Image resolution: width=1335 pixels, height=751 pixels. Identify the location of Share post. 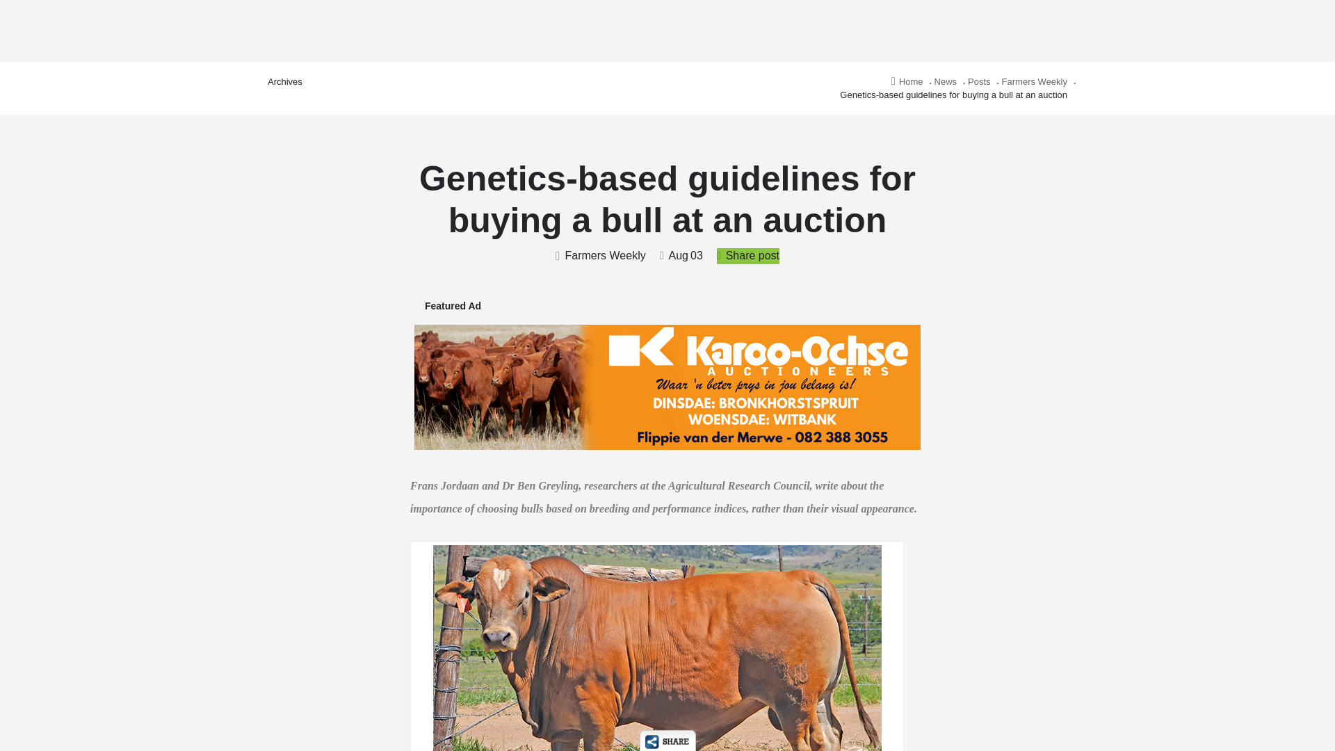
(748, 256).